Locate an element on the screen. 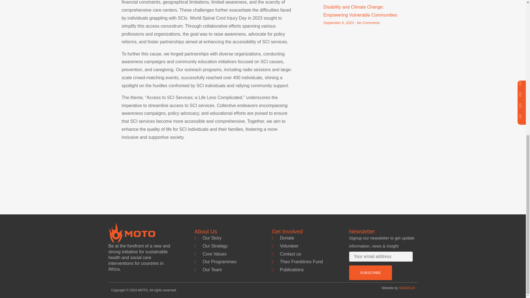  MOTO LOGO is located at coordinates (131, 233).